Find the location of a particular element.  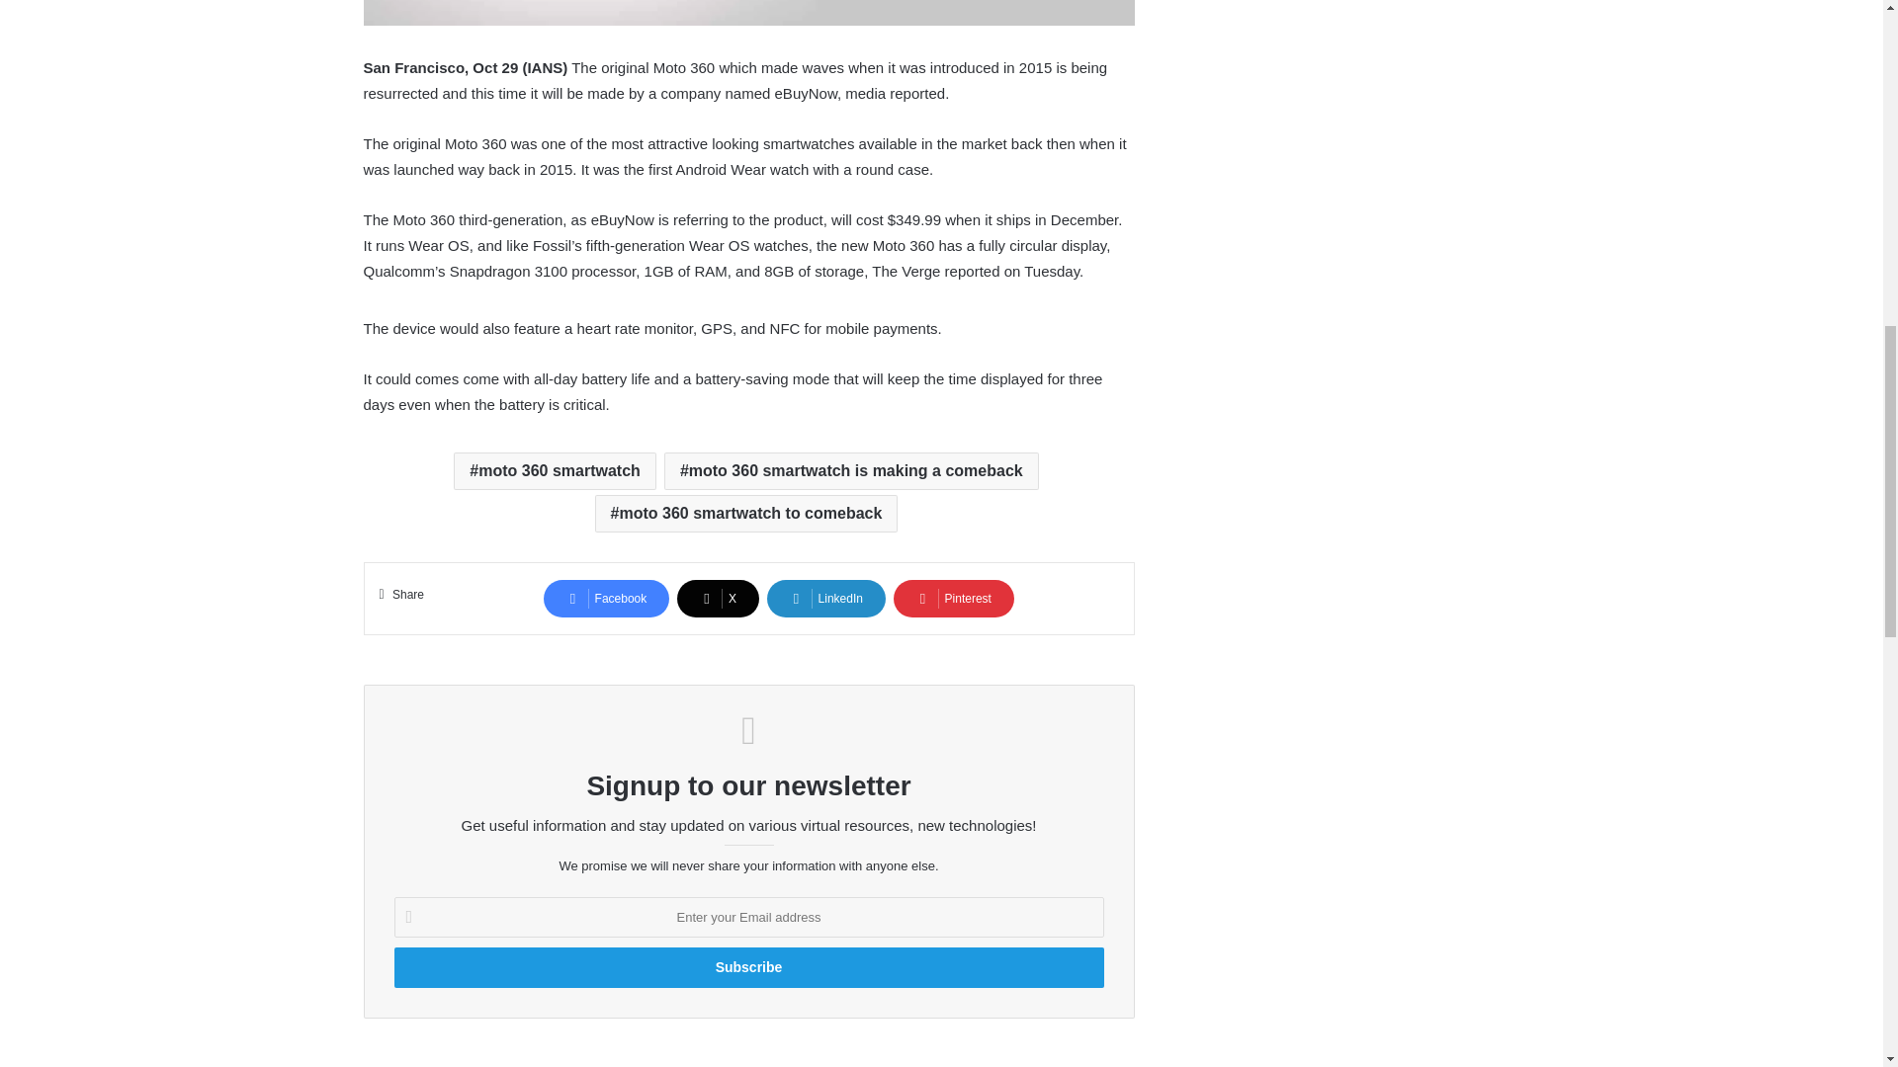

Facebook is located at coordinates (606, 599).